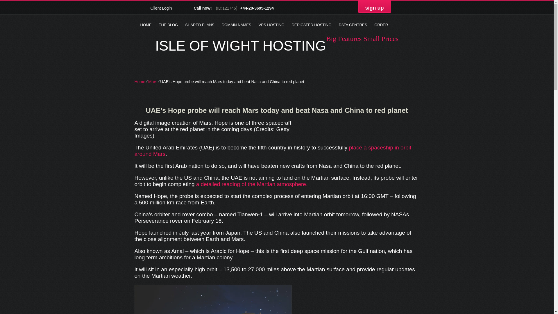 The width and height of the screenshot is (558, 314). I want to click on place a spaceship in orbit around Mars, so click(273, 151).